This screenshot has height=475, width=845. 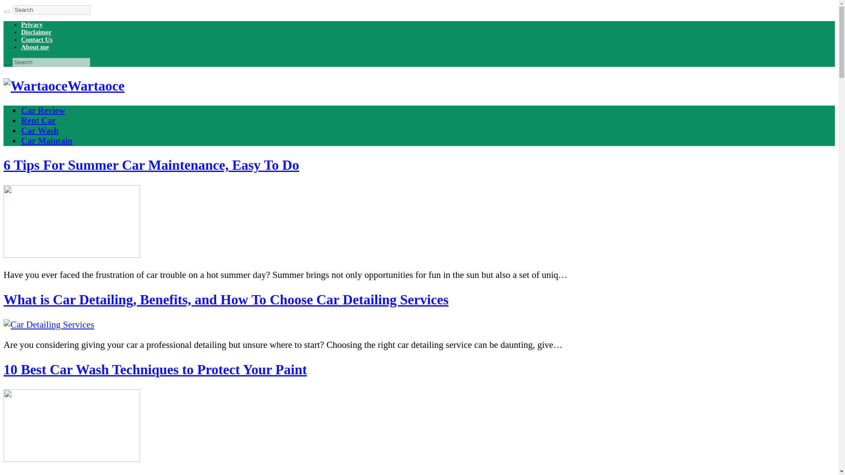 What do you see at coordinates (32, 24) in the screenshot?
I see `Privacy` at bounding box center [32, 24].